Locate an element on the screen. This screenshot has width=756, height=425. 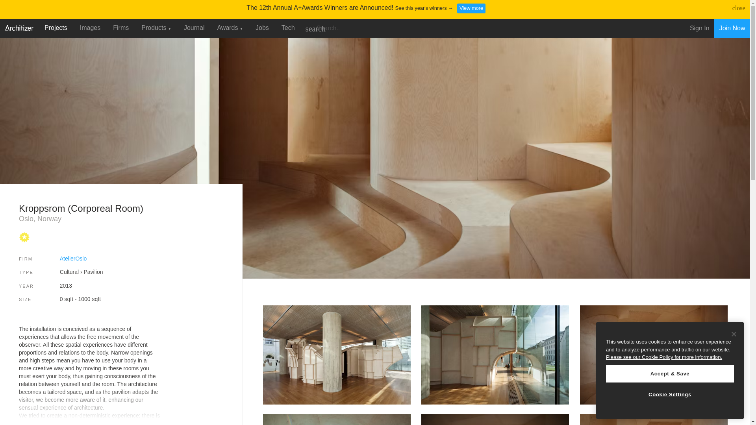
Sign In is located at coordinates (699, 28).